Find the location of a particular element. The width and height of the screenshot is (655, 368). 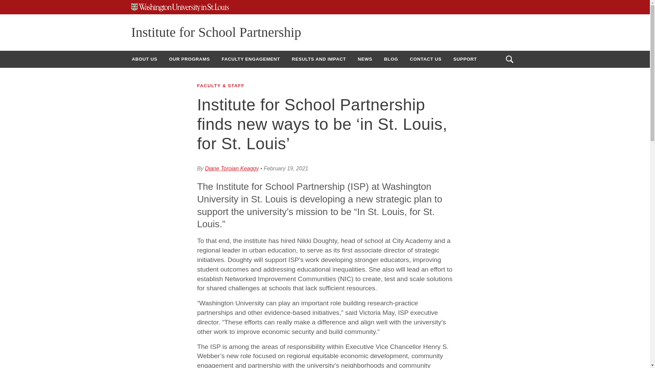

Institute for School Partnership is located at coordinates (216, 32).